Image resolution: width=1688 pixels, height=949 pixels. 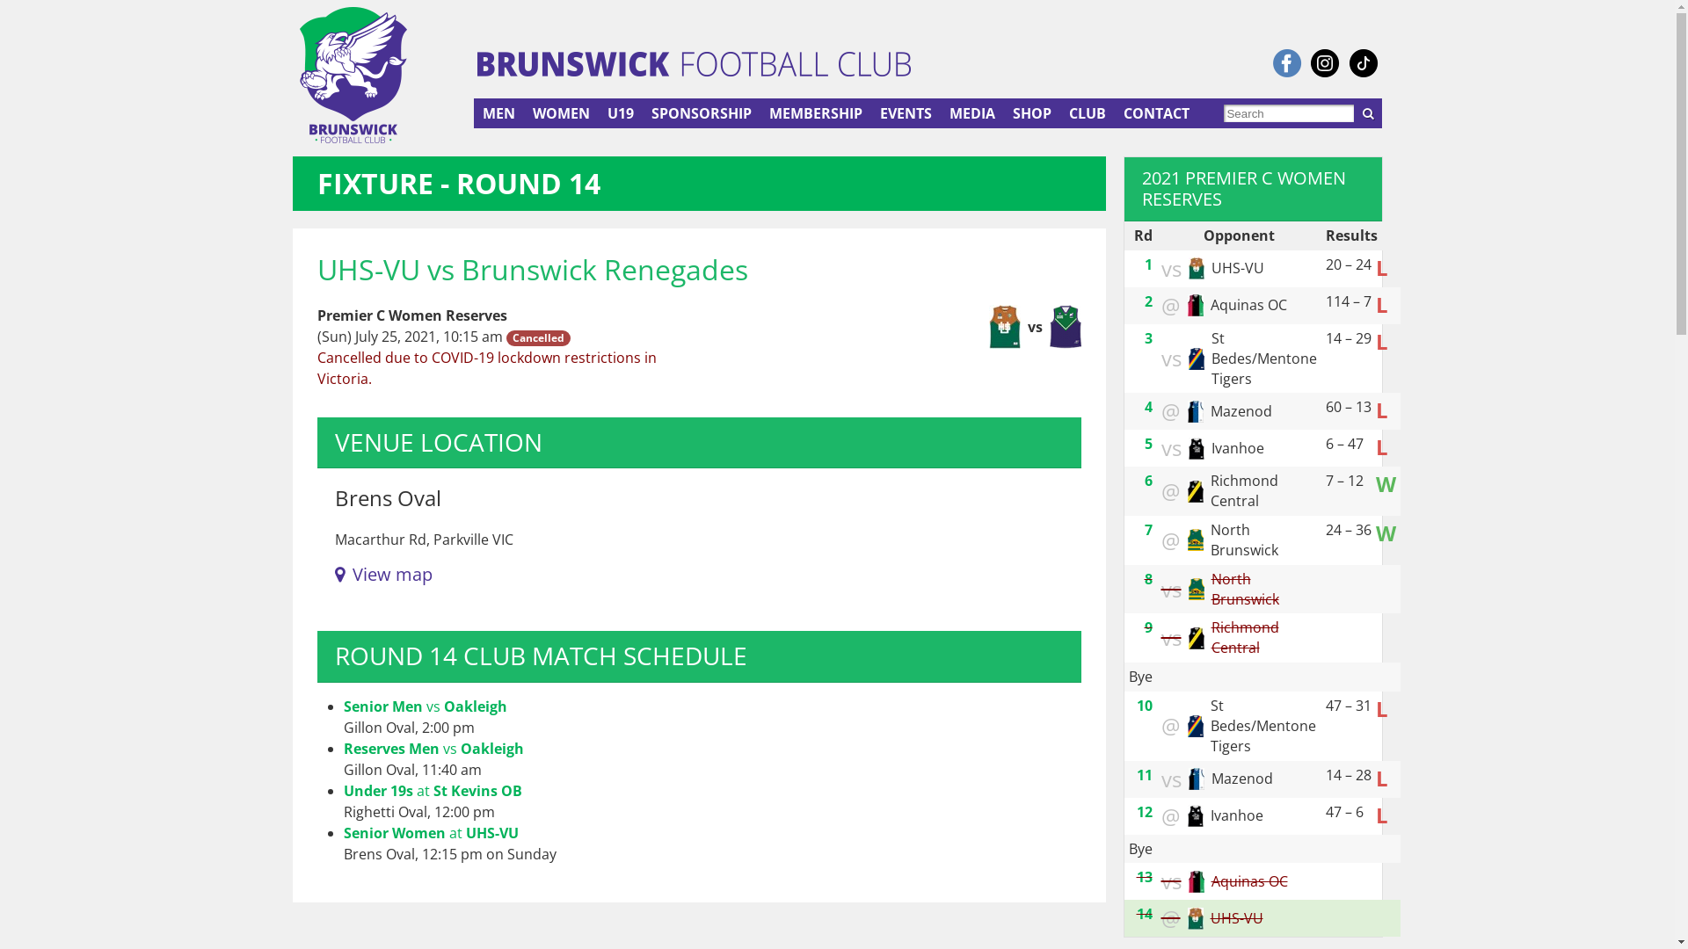 I want to click on UHS-VU, so click(x=1195, y=919).